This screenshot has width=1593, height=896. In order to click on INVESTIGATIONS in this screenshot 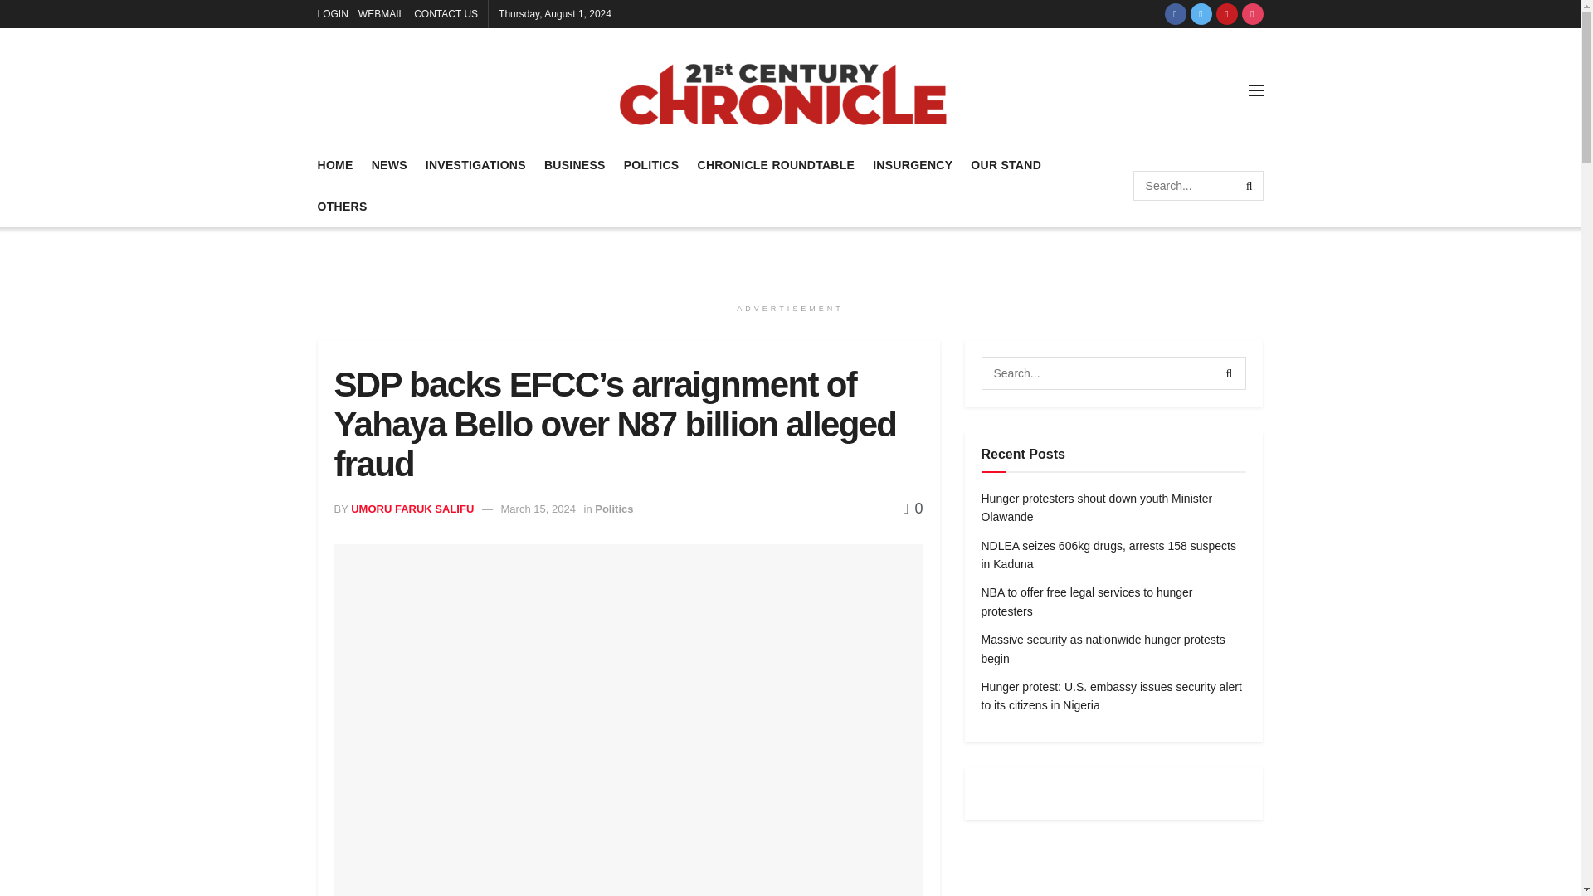, I will do `click(475, 164)`.